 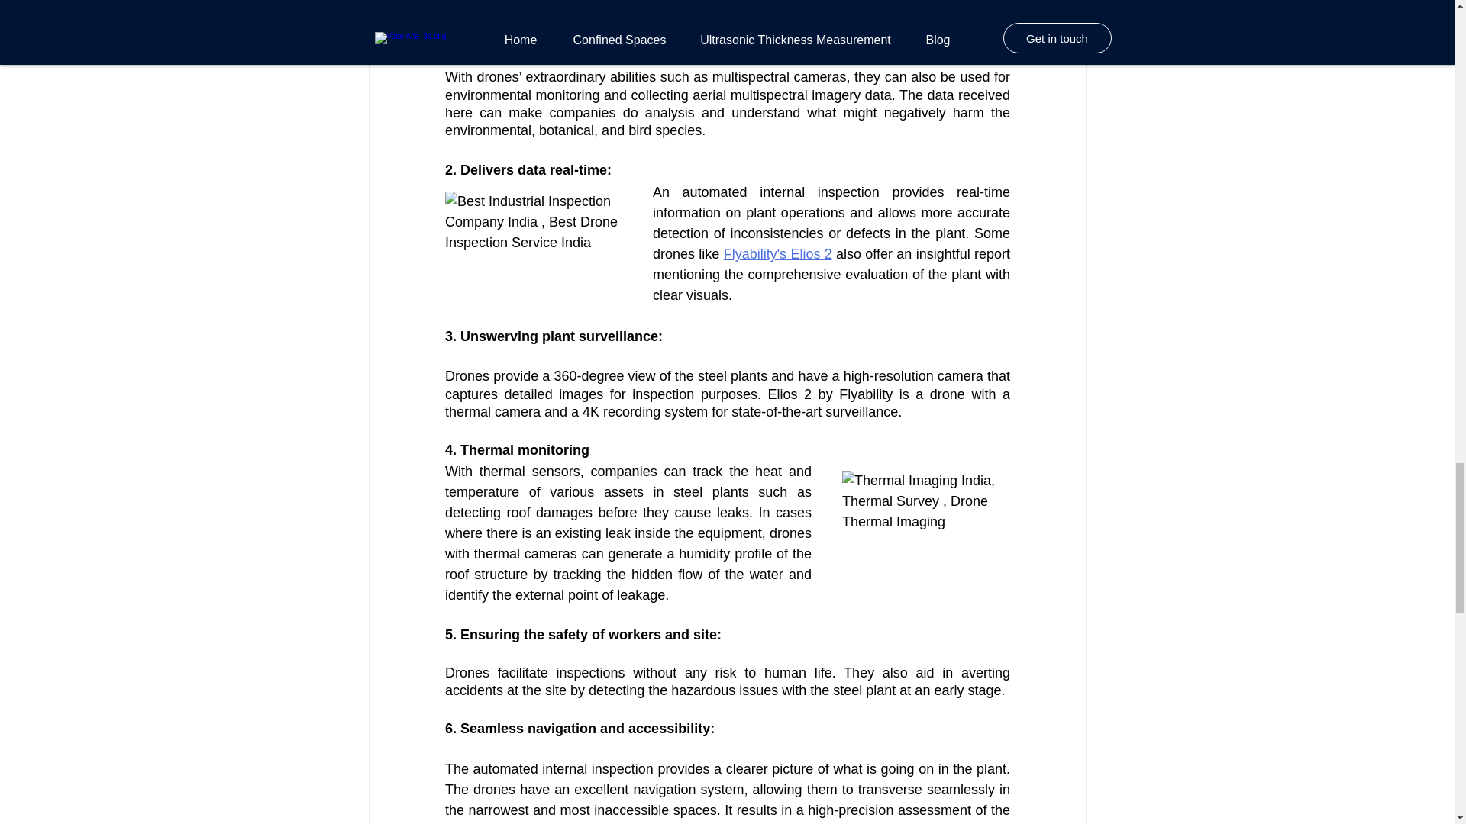 What do you see at coordinates (777, 253) in the screenshot?
I see `Flyability's Elios 2` at bounding box center [777, 253].